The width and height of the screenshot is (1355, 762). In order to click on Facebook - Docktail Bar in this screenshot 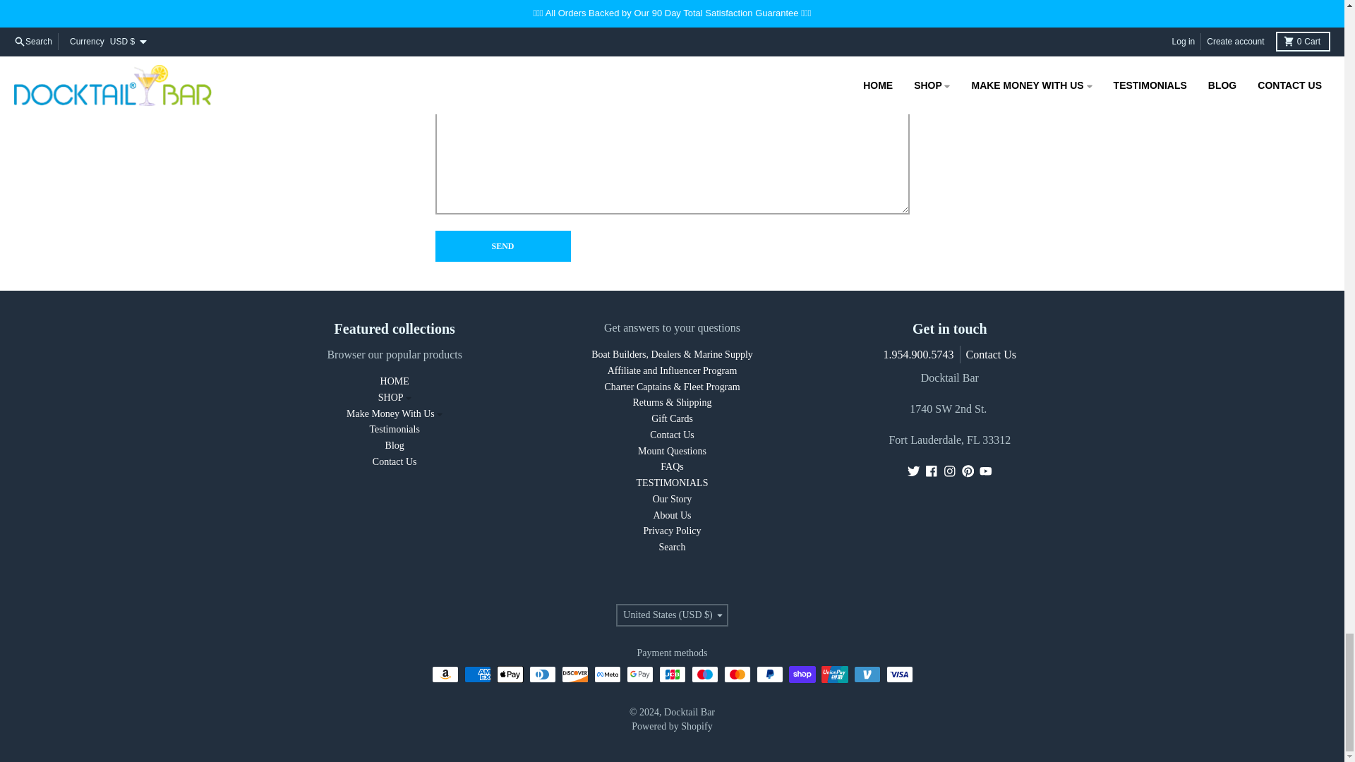, I will do `click(932, 471)`.